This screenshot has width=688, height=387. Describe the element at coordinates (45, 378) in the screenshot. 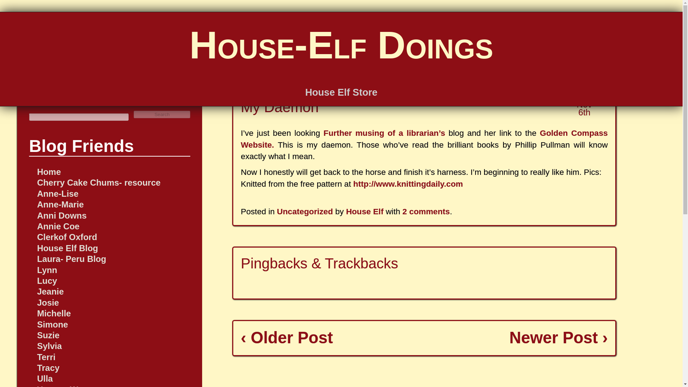

I see `Ulla` at that location.